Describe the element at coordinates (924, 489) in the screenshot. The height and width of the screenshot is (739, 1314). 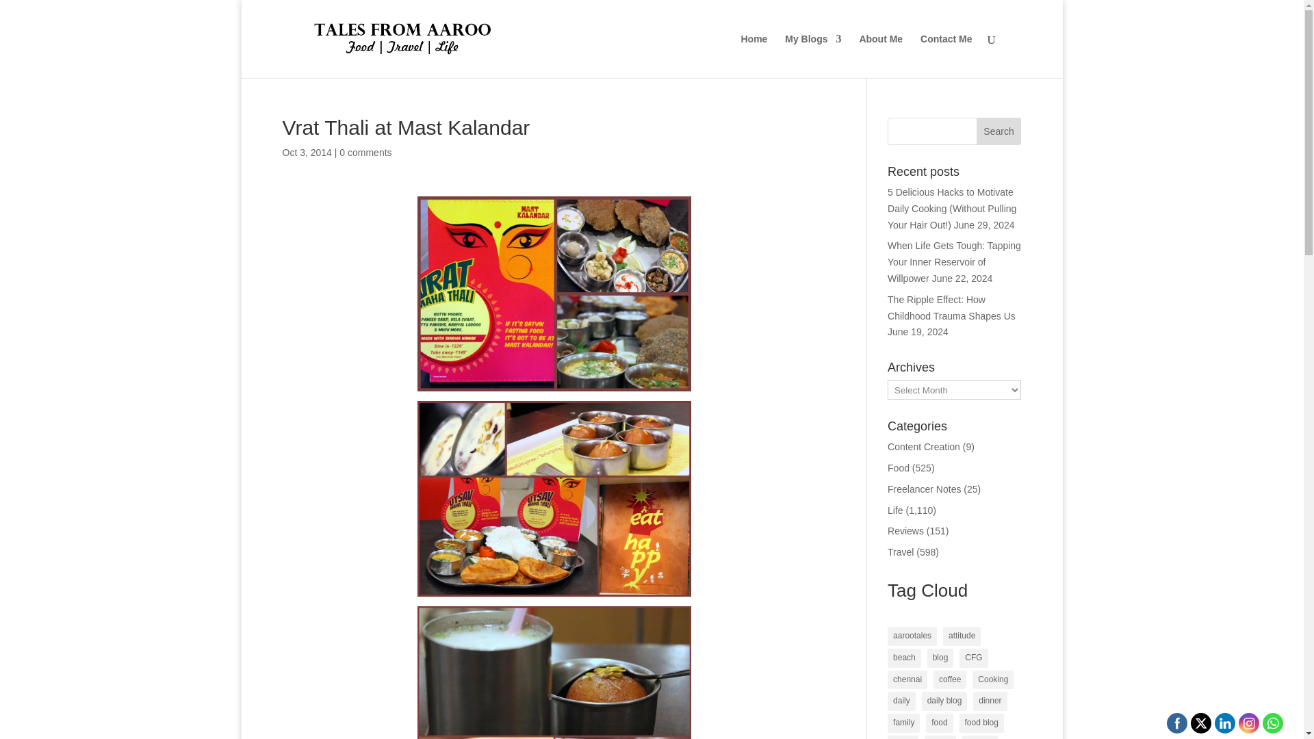
I see `Freelancer Notes` at that location.